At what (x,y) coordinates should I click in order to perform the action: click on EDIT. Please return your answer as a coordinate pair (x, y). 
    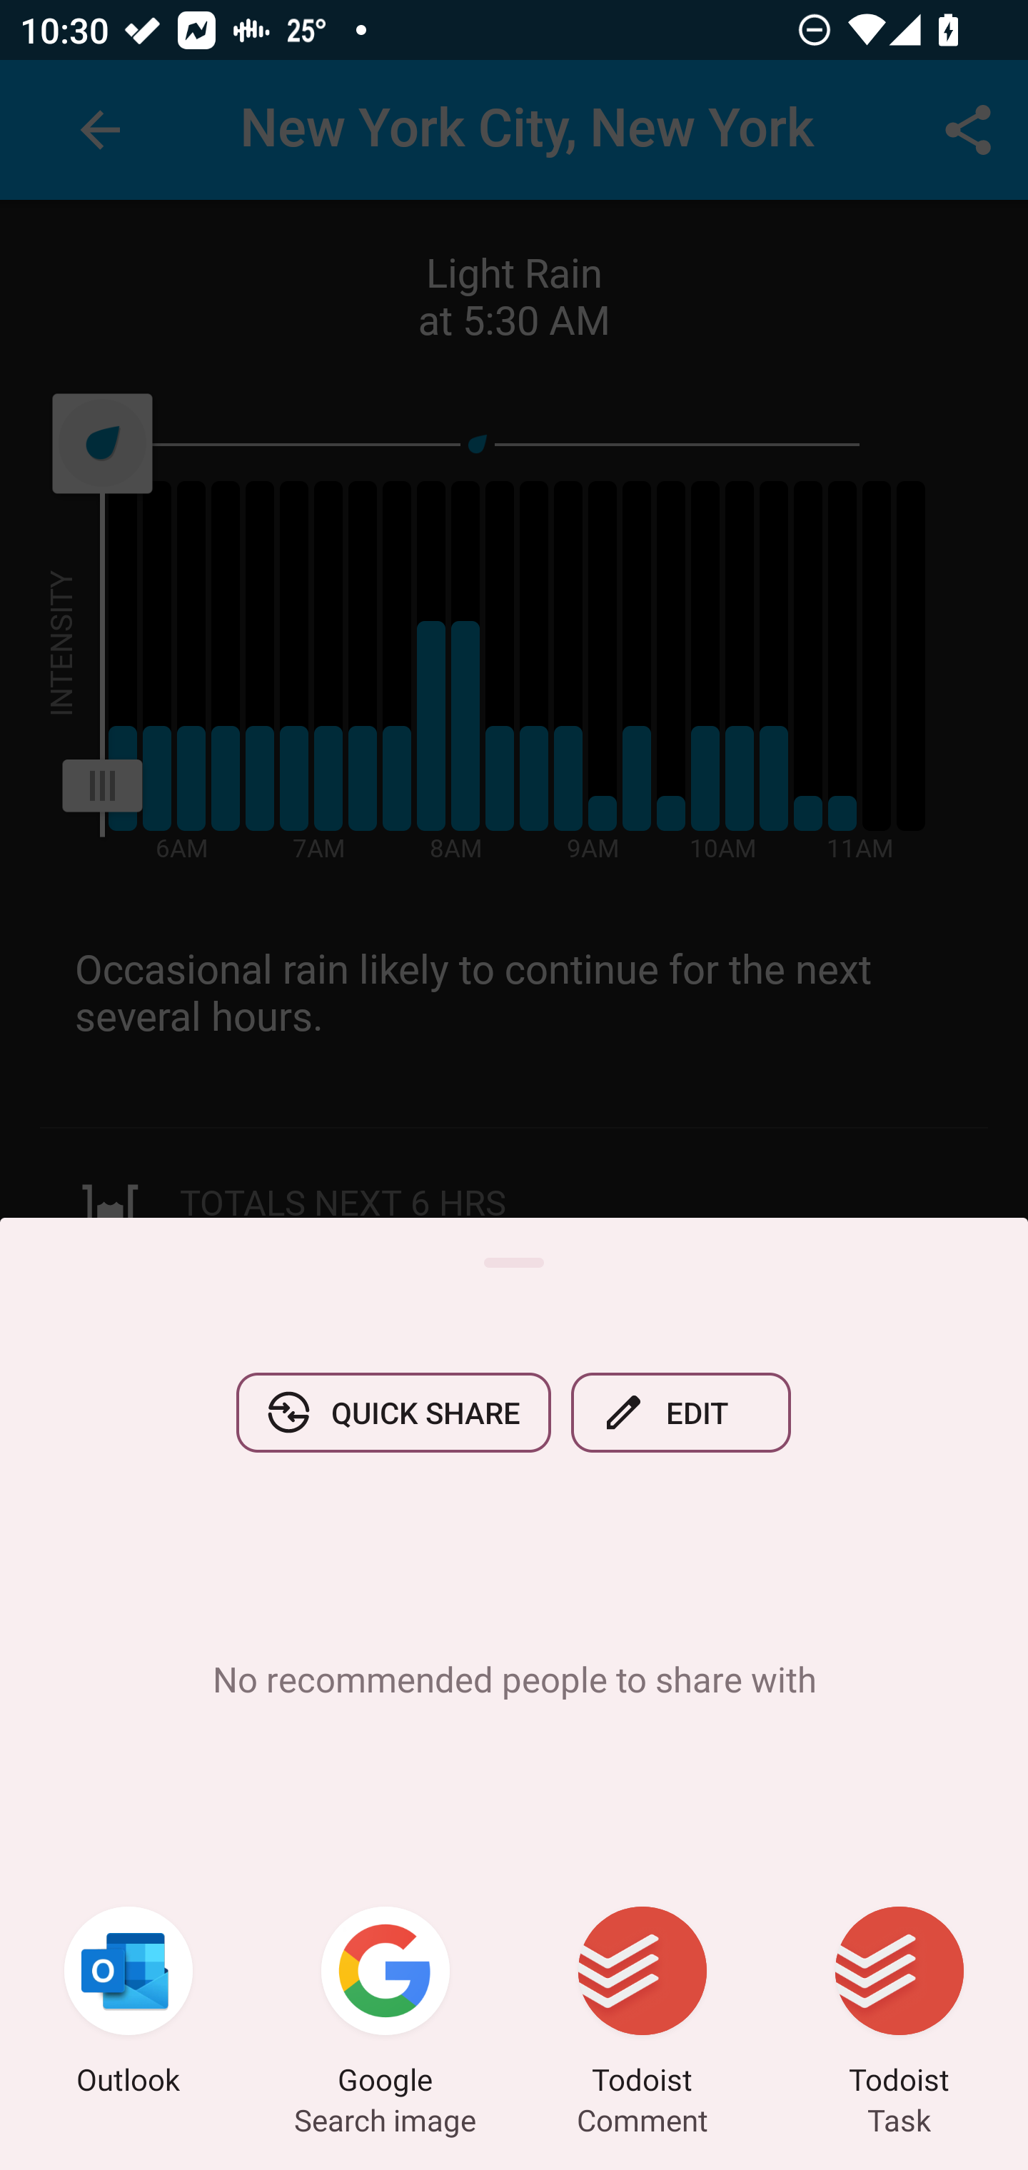
    Looking at the image, I should click on (681, 1412).